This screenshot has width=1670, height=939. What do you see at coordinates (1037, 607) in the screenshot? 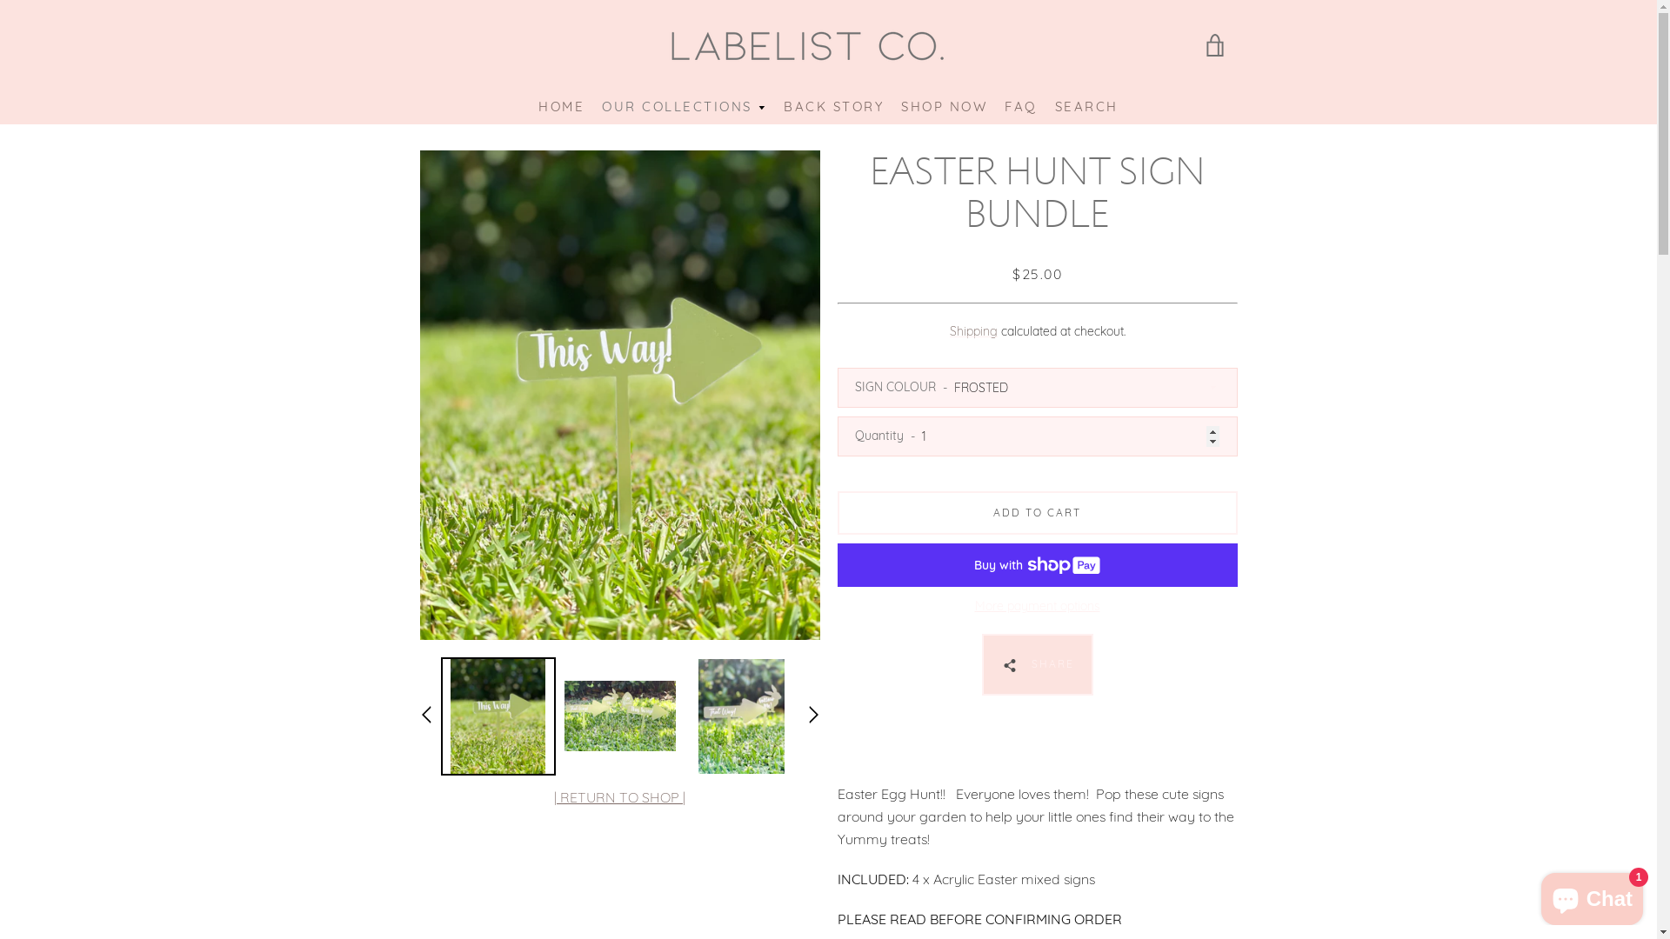
I see `More payment options` at bounding box center [1037, 607].